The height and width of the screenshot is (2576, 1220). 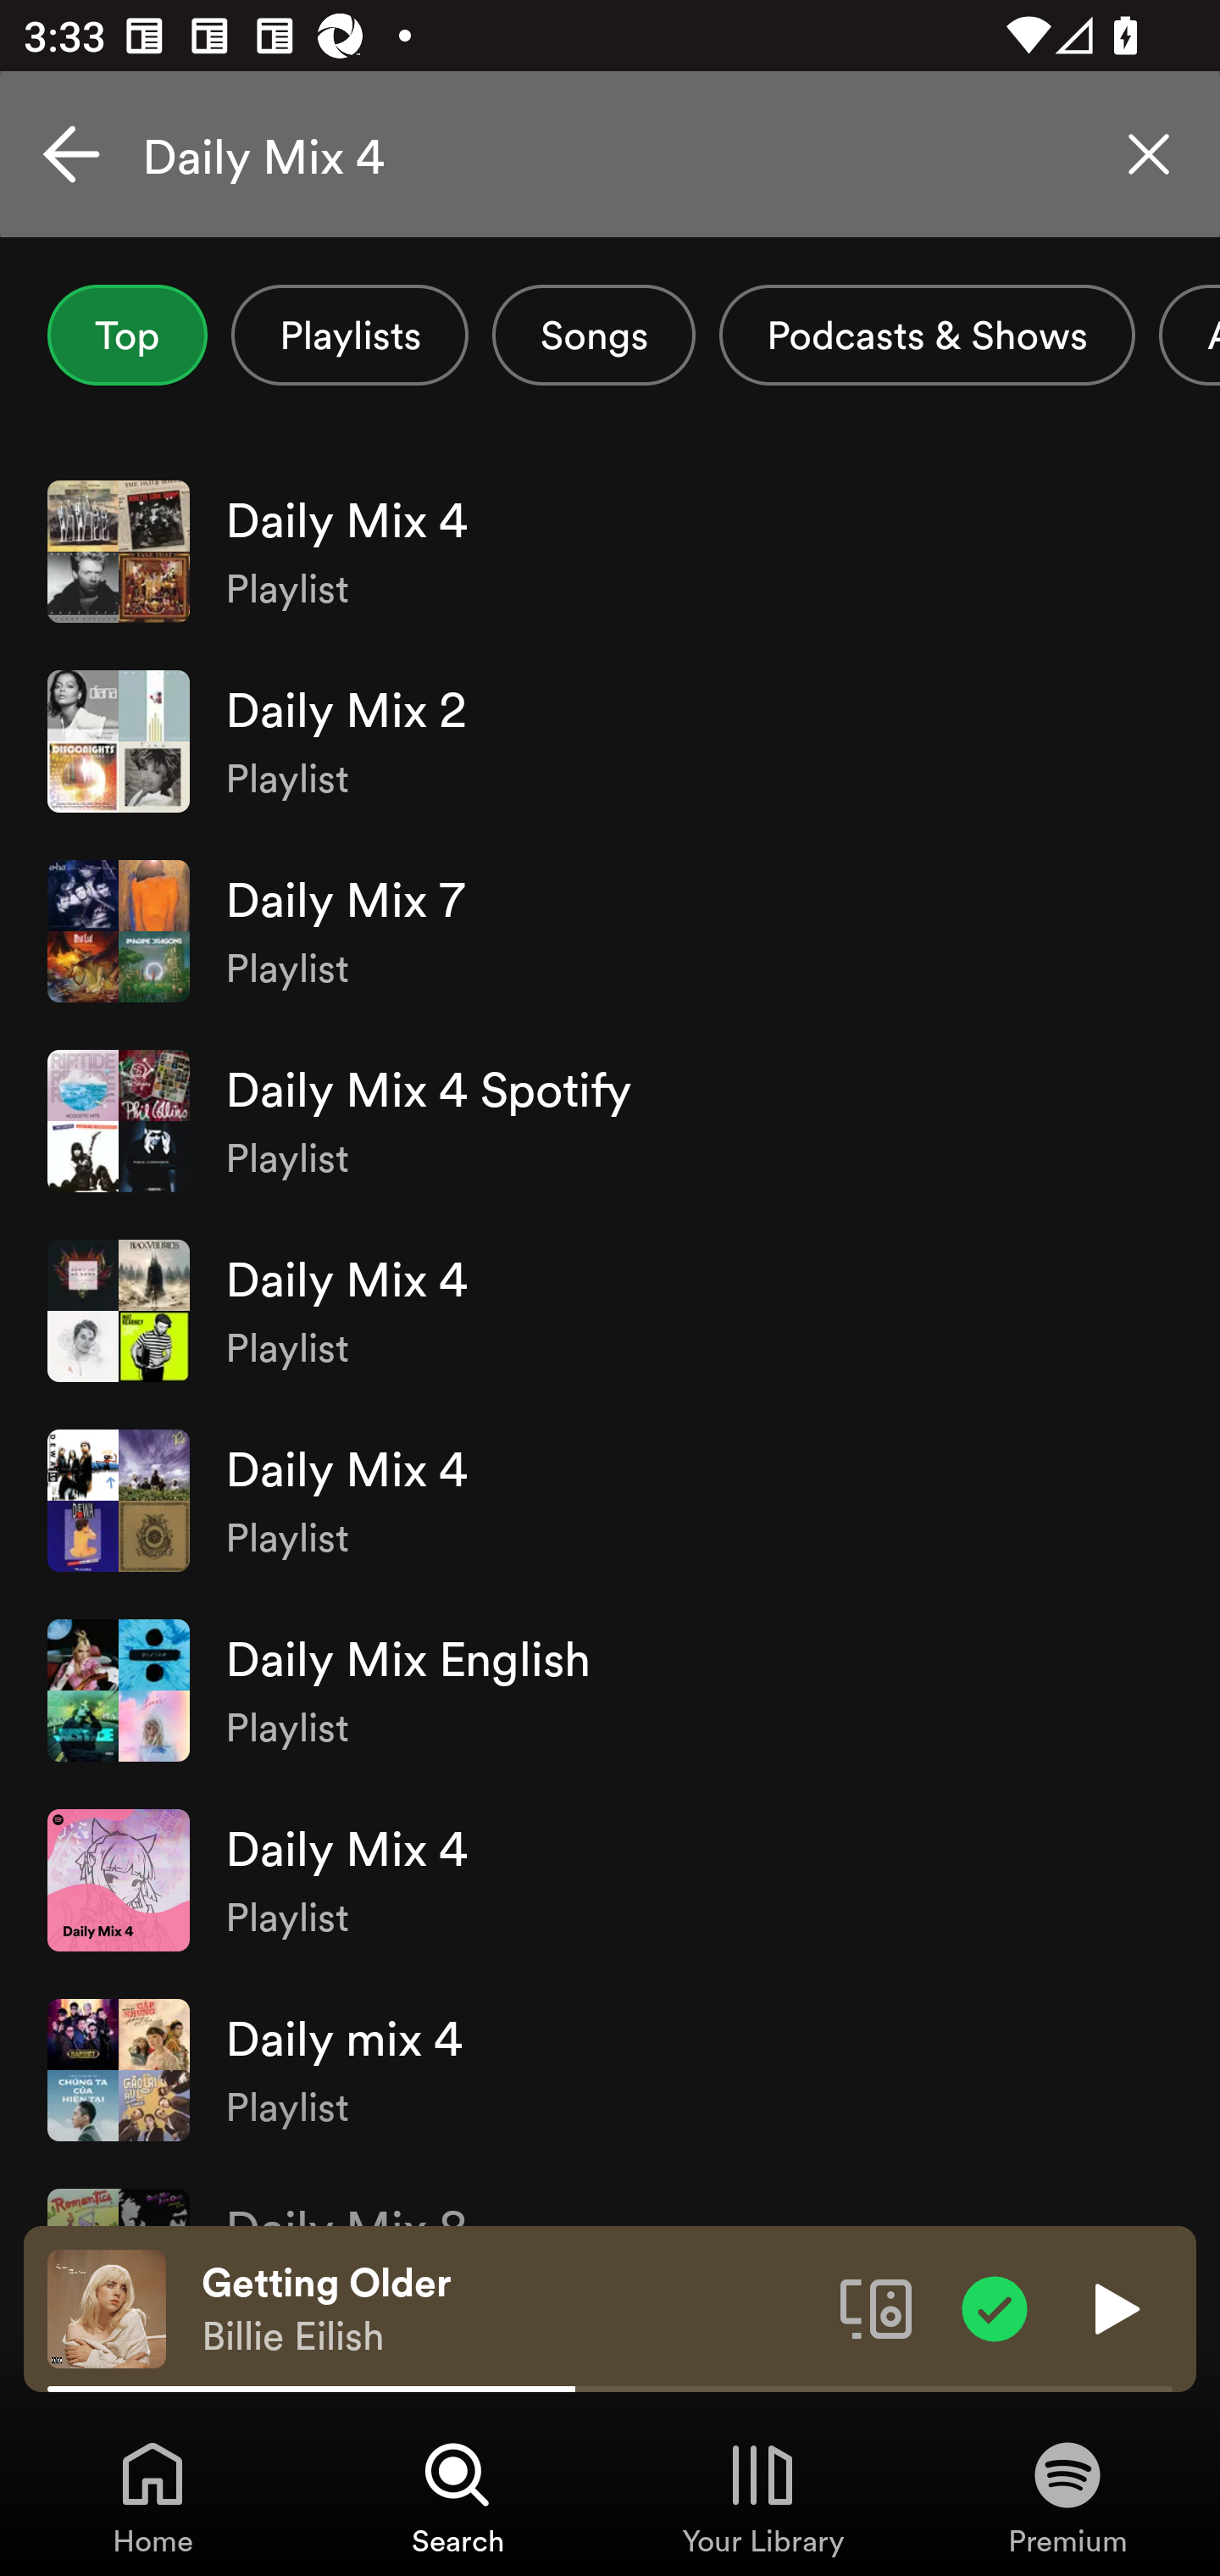 I want to click on Daily Mix 4 Playlist, so click(x=610, y=551).